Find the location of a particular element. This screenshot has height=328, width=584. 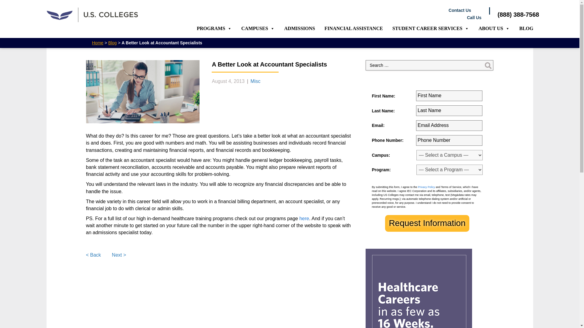

BLOG is located at coordinates (526, 29).